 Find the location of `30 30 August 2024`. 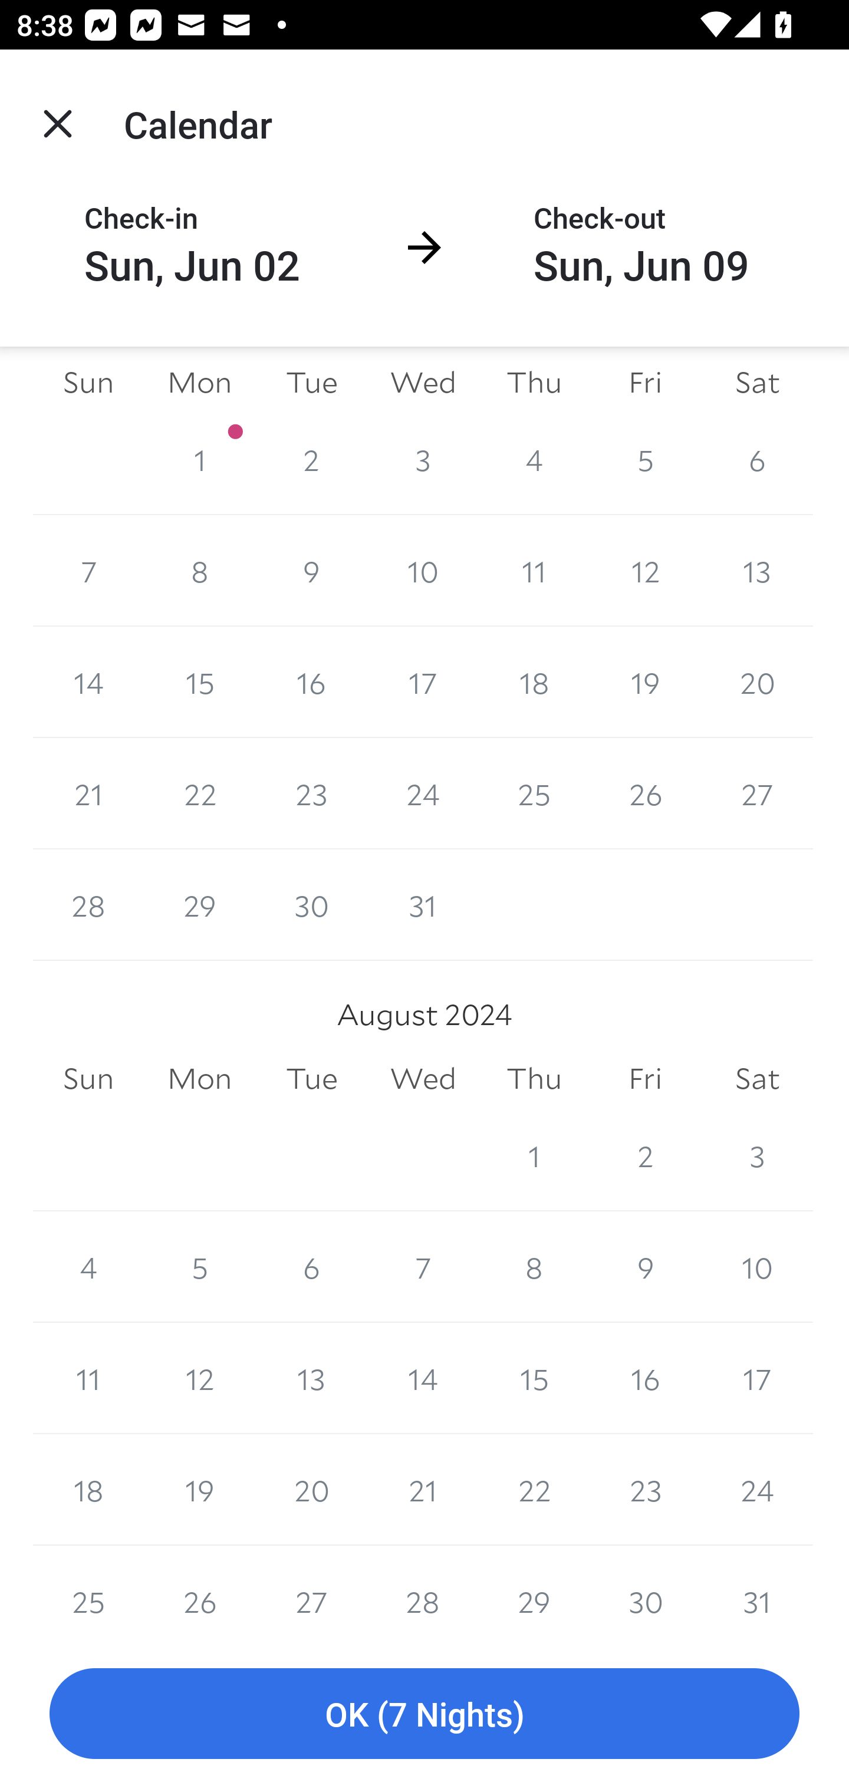

30 30 August 2024 is located at coordinates (645, 1589).